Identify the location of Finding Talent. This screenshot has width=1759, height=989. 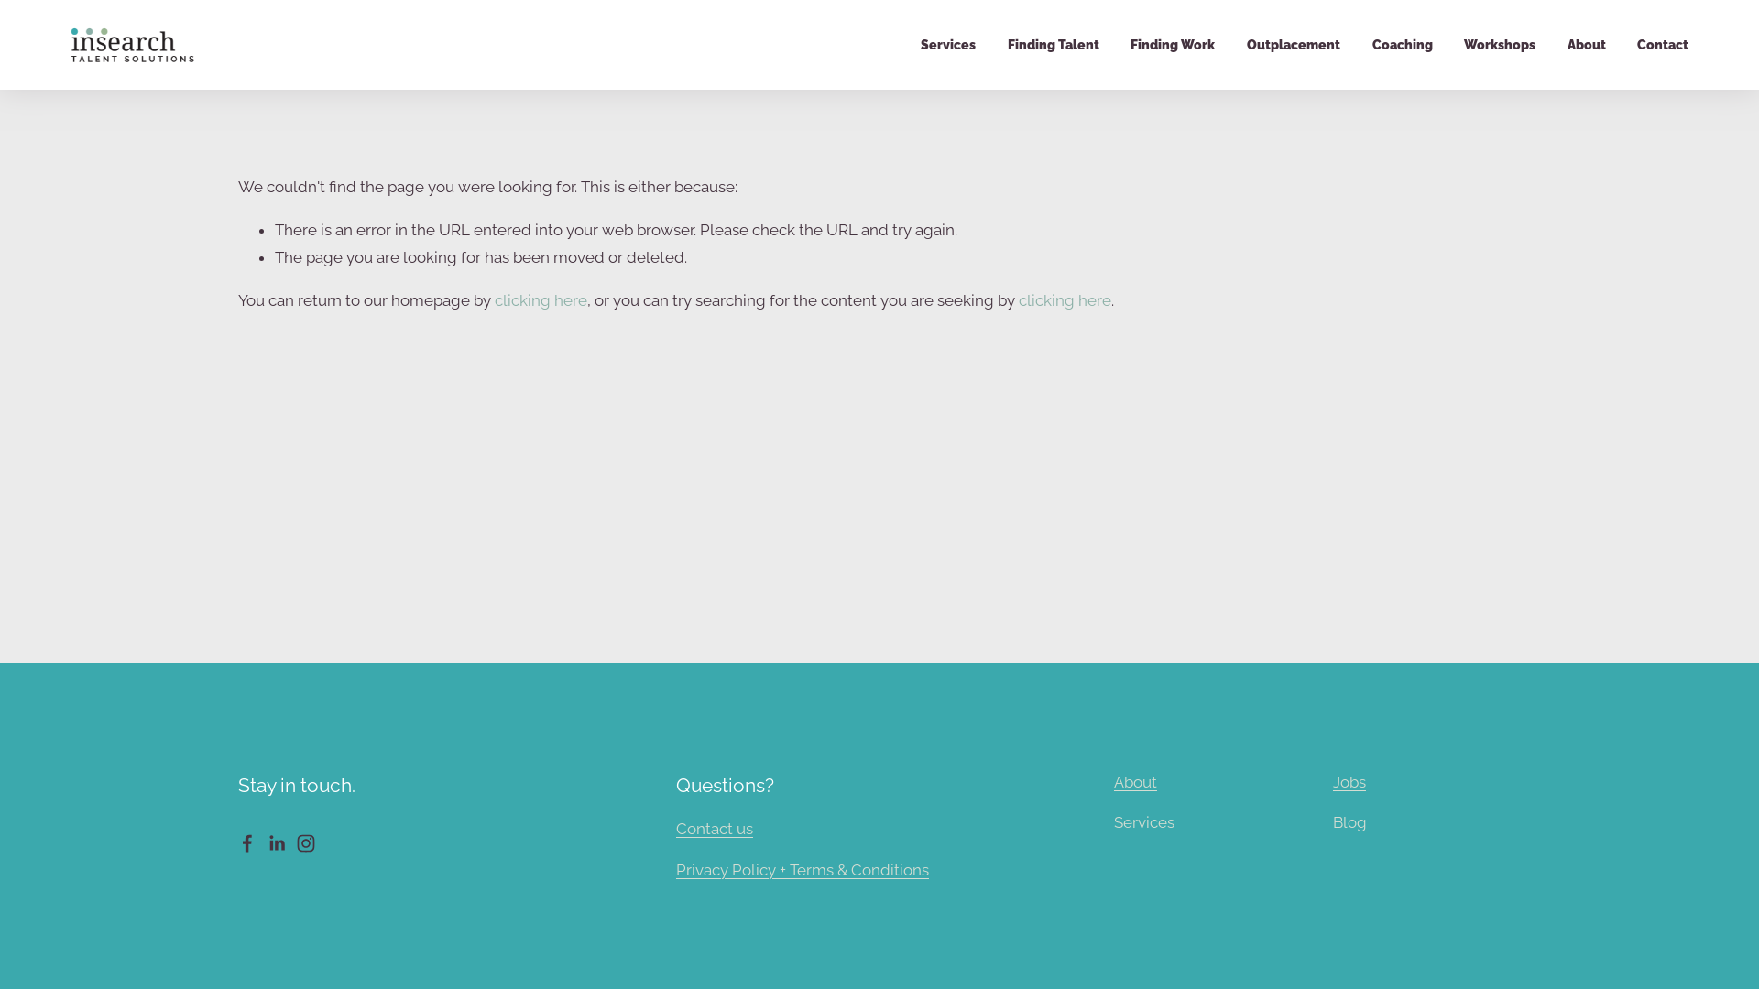
(1054, 45).